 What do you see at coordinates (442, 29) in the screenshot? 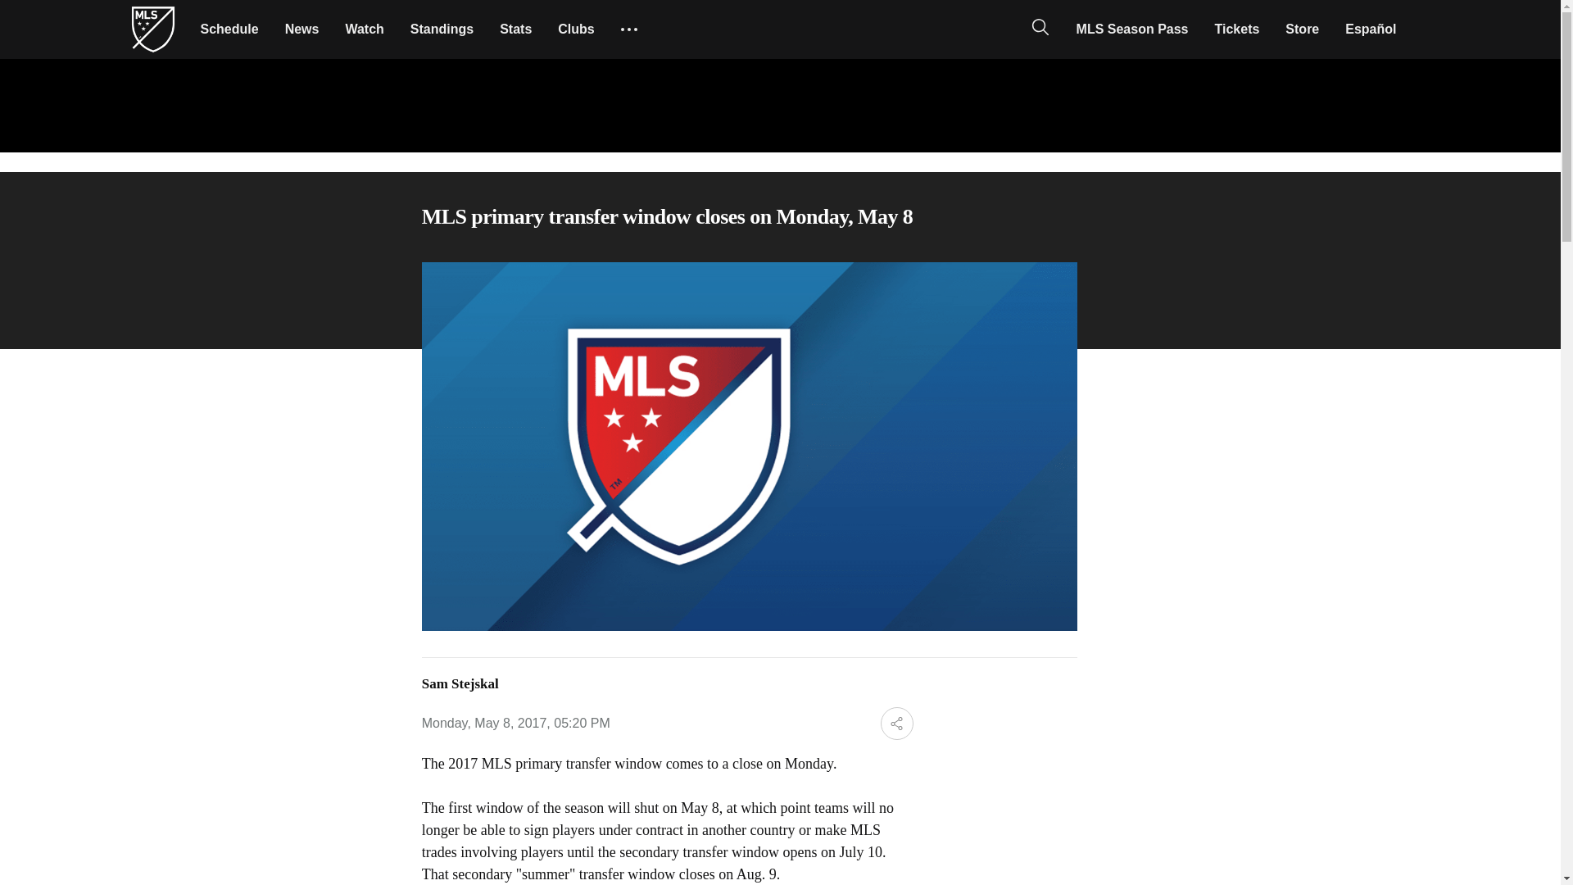
I see `Standings` at bounding box center [442, 29].